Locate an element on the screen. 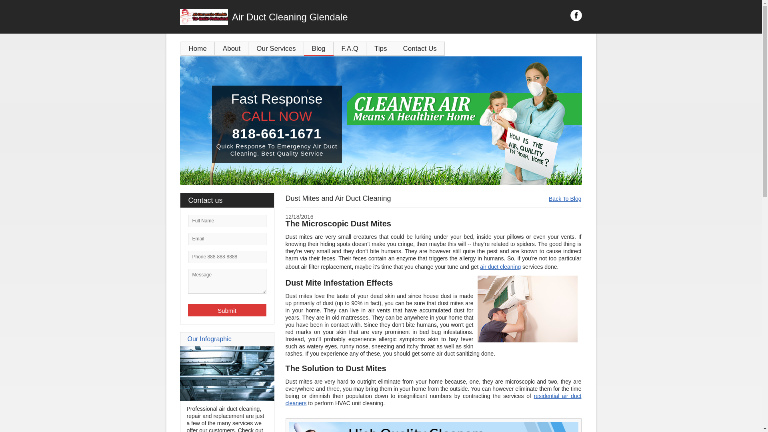 This screenshot has width=768, height=432. Air Duct Cleaning Glendale is located at coordinates (320, 17).